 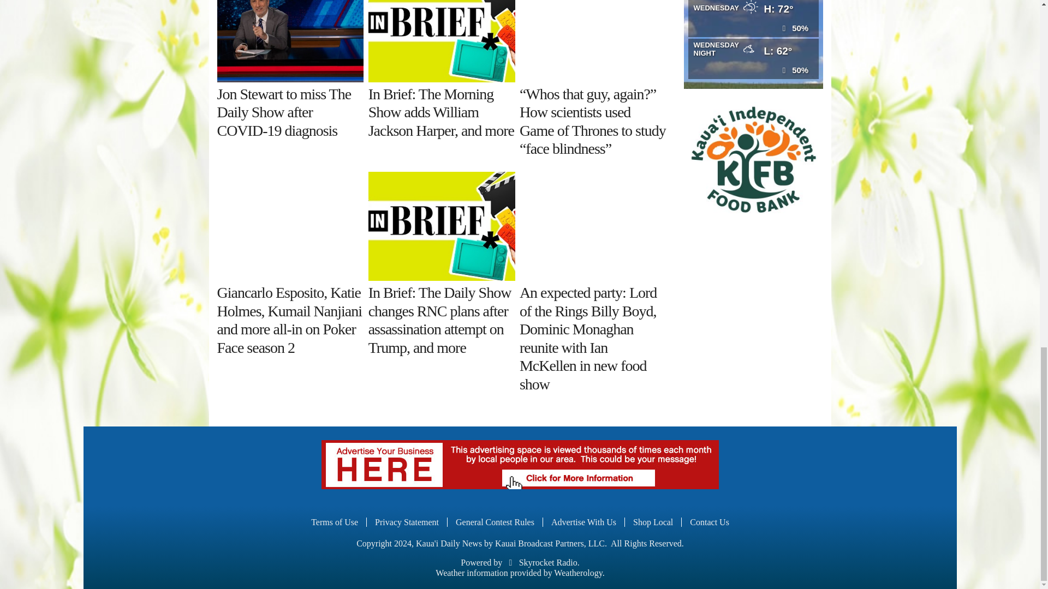 I want to click on Jon Stewart to miss The Daily Show after COVID-19 diagnosis, so click(x=290, y=41).